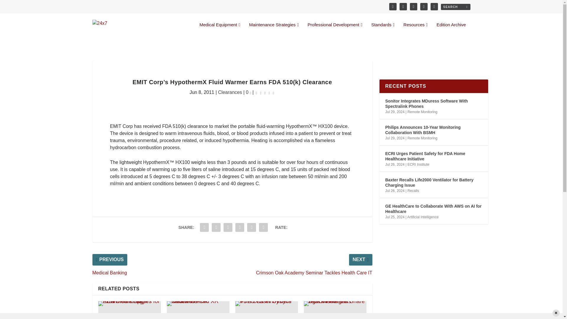  What do you see at coordinates (383, 30) in the screenshot?
I see `Standards` at bounding box center [383, 30].